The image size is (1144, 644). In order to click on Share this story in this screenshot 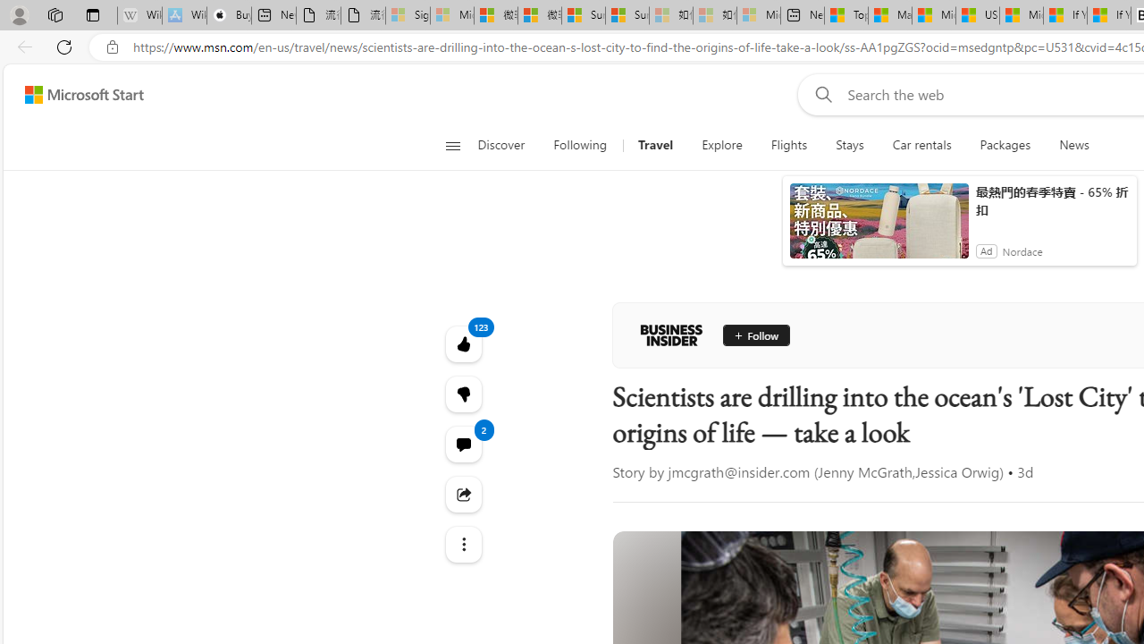, I will do `click(463, 494)`.